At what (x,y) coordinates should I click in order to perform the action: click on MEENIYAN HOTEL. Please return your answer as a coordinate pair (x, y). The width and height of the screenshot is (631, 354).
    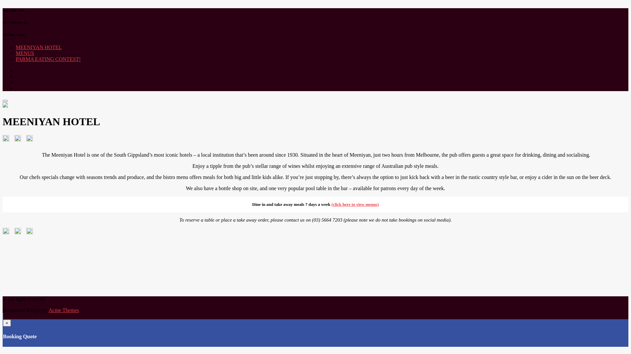
    Looking at the image, I should click on (39, 47).